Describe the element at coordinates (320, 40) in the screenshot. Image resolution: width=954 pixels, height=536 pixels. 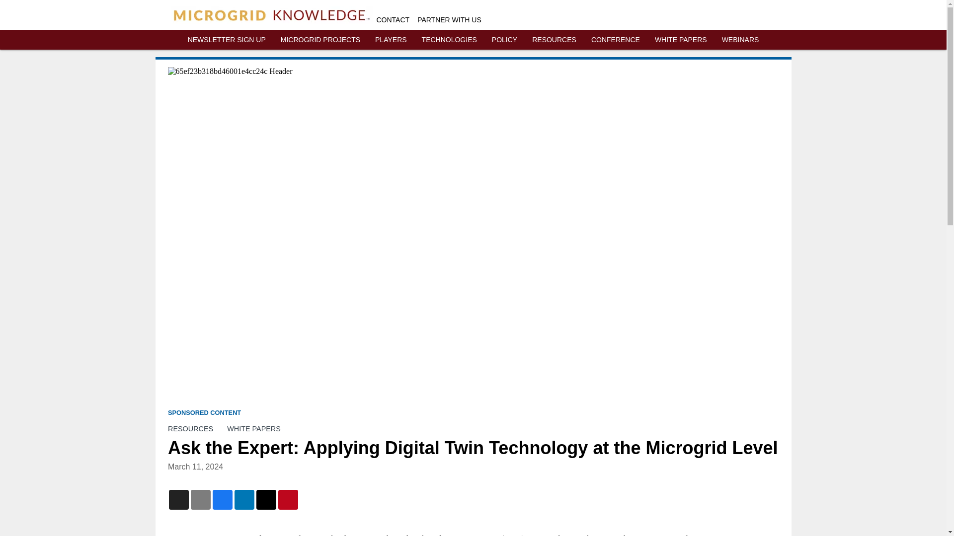
I see `MICROGRID PROJECTS` at that location.